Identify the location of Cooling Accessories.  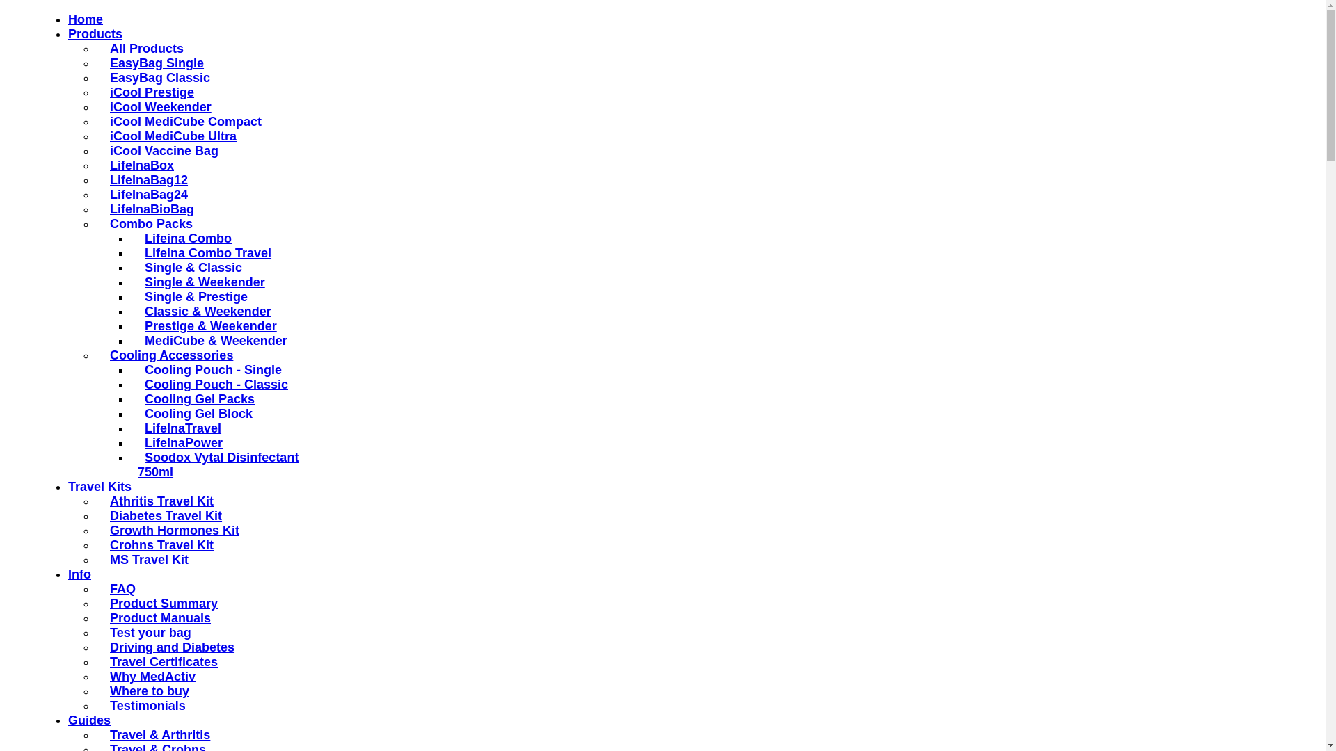
(168, 355).